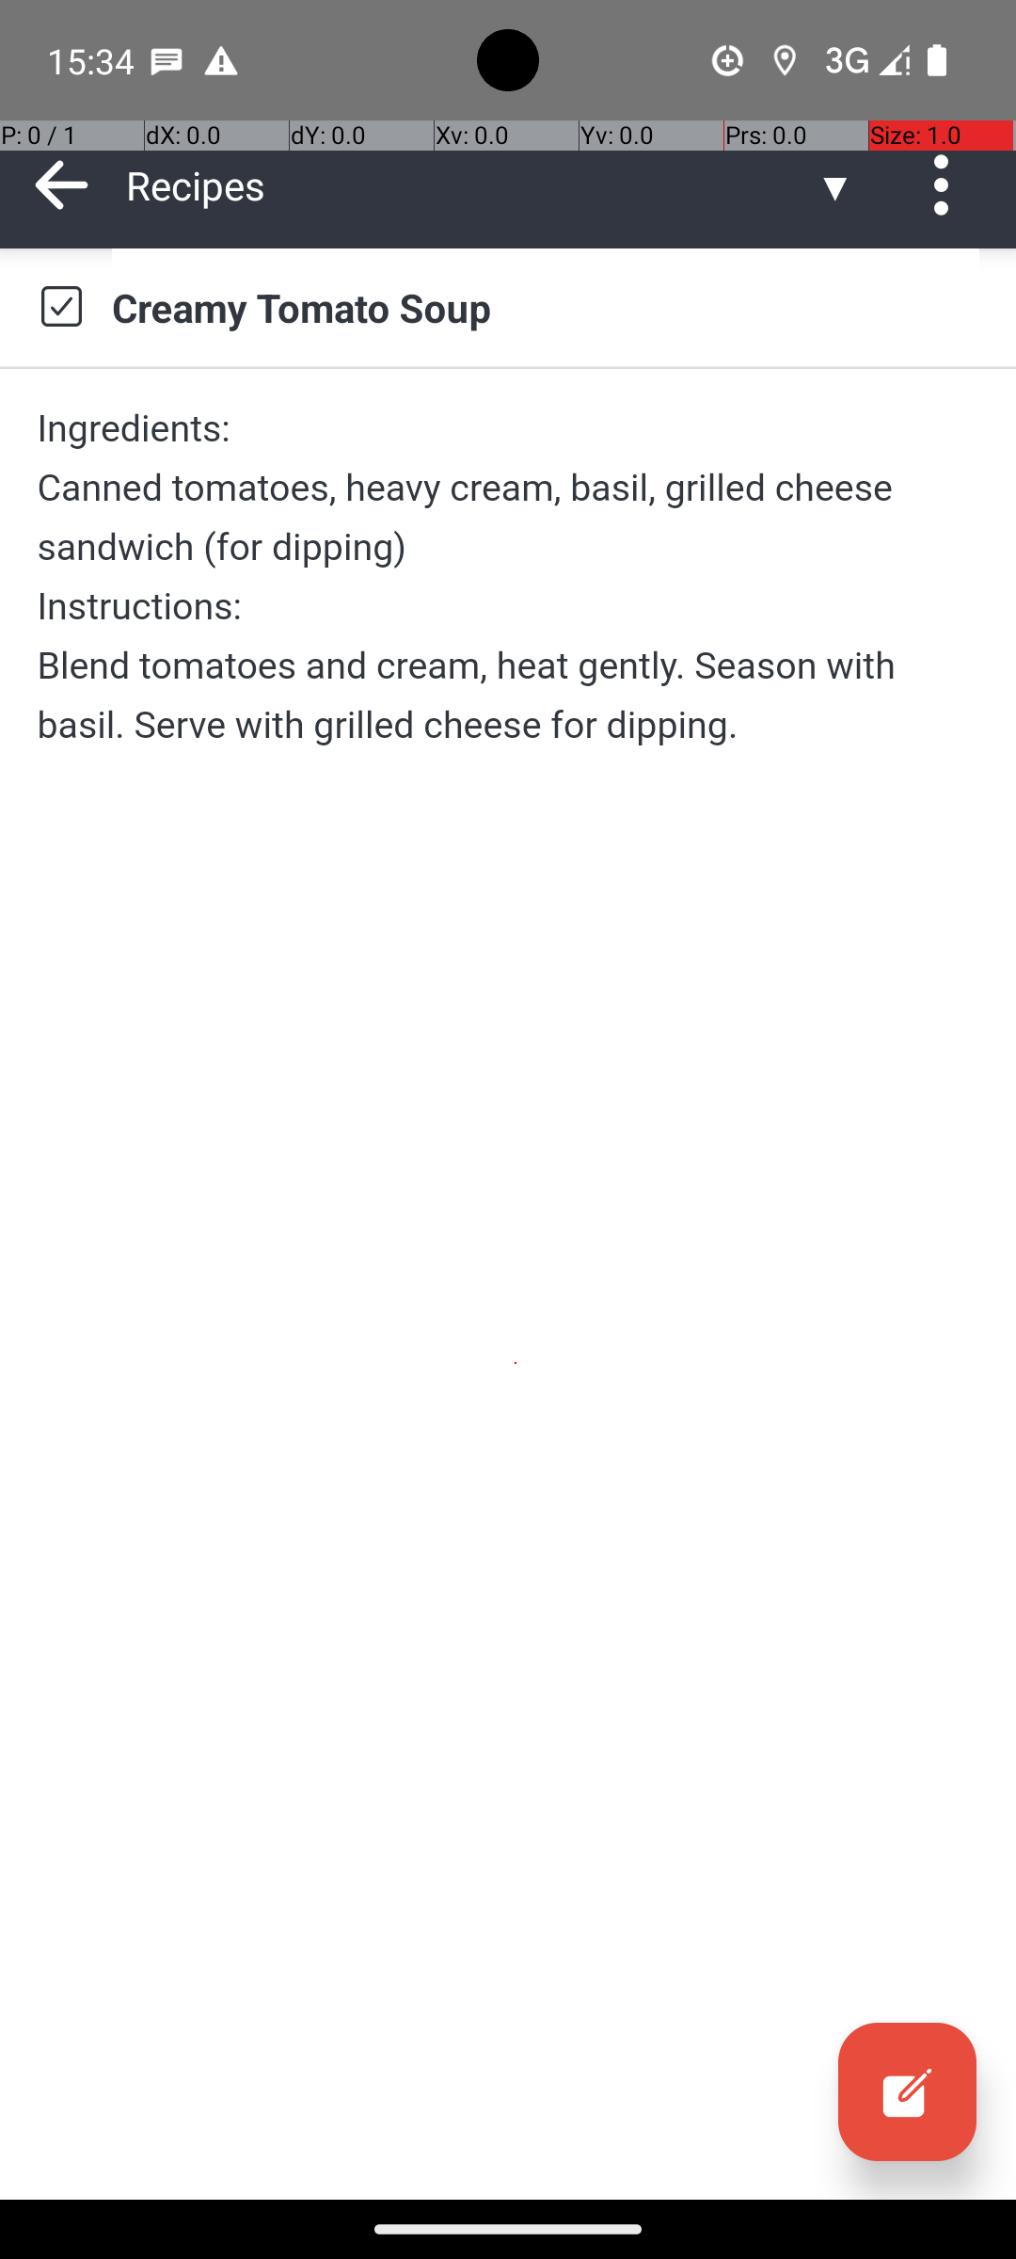  Describe the element at coordinates (508, 576) in the screenshot. I see `Ingredients:
Canned tomatoes, heavy cream, basil, grilled cheese sandwich (for dipping)
Instructions:
Blend tomatoes and cream, heat gently. Season with basil. Serve with grilled cheese for dipping.` at that location.